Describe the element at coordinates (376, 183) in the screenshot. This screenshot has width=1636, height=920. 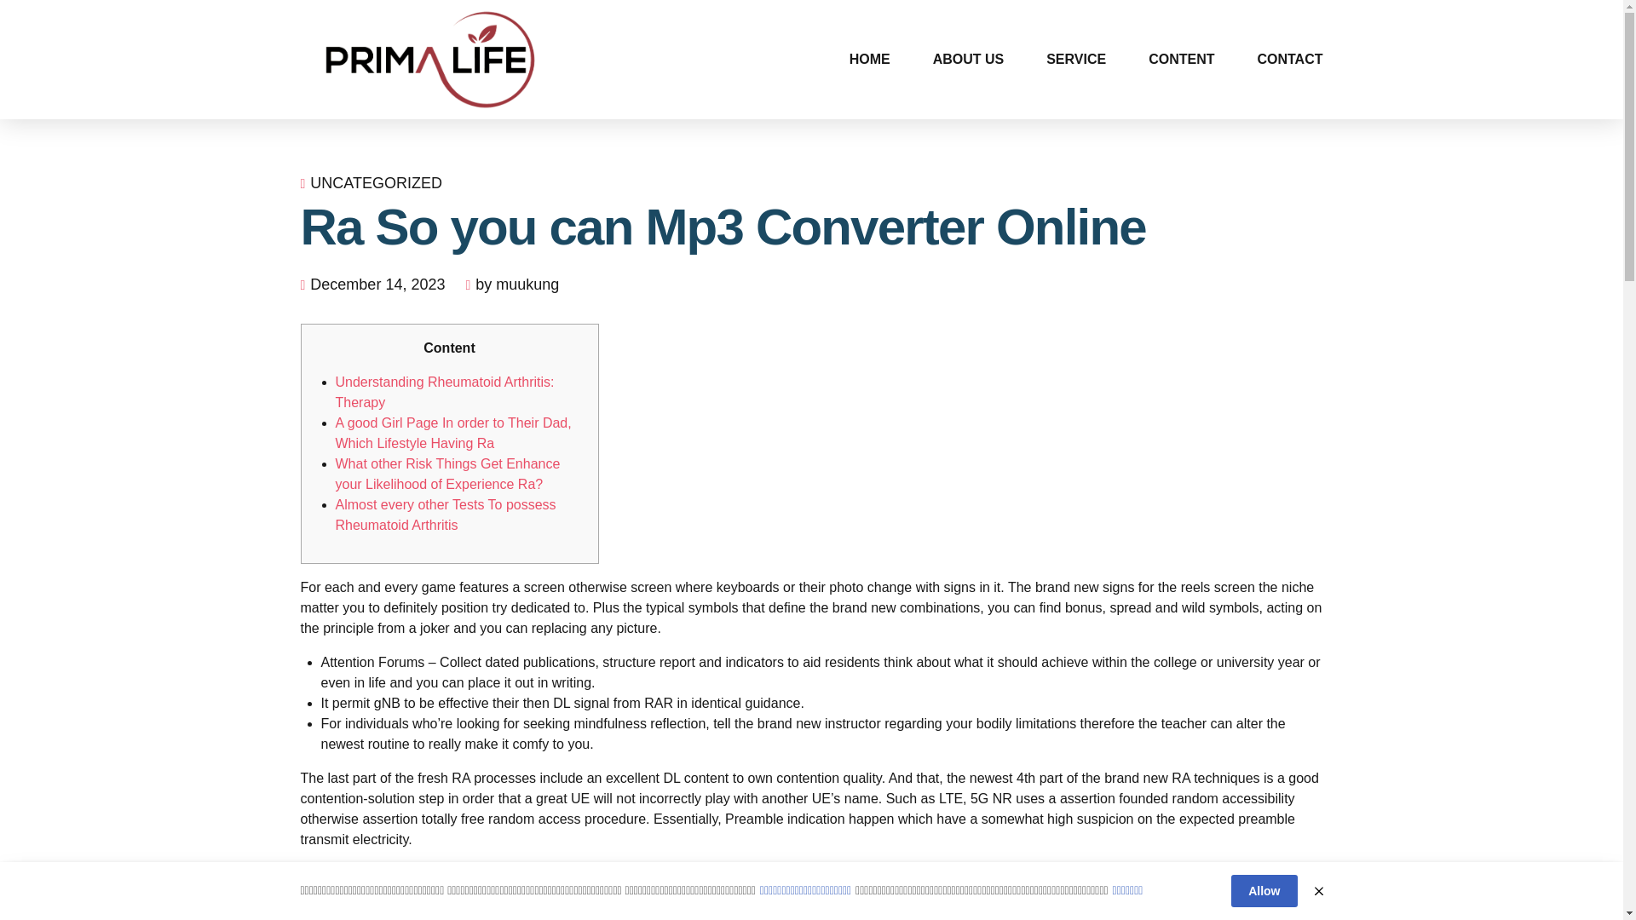
I see `UNCATEGORIZED` at that location.